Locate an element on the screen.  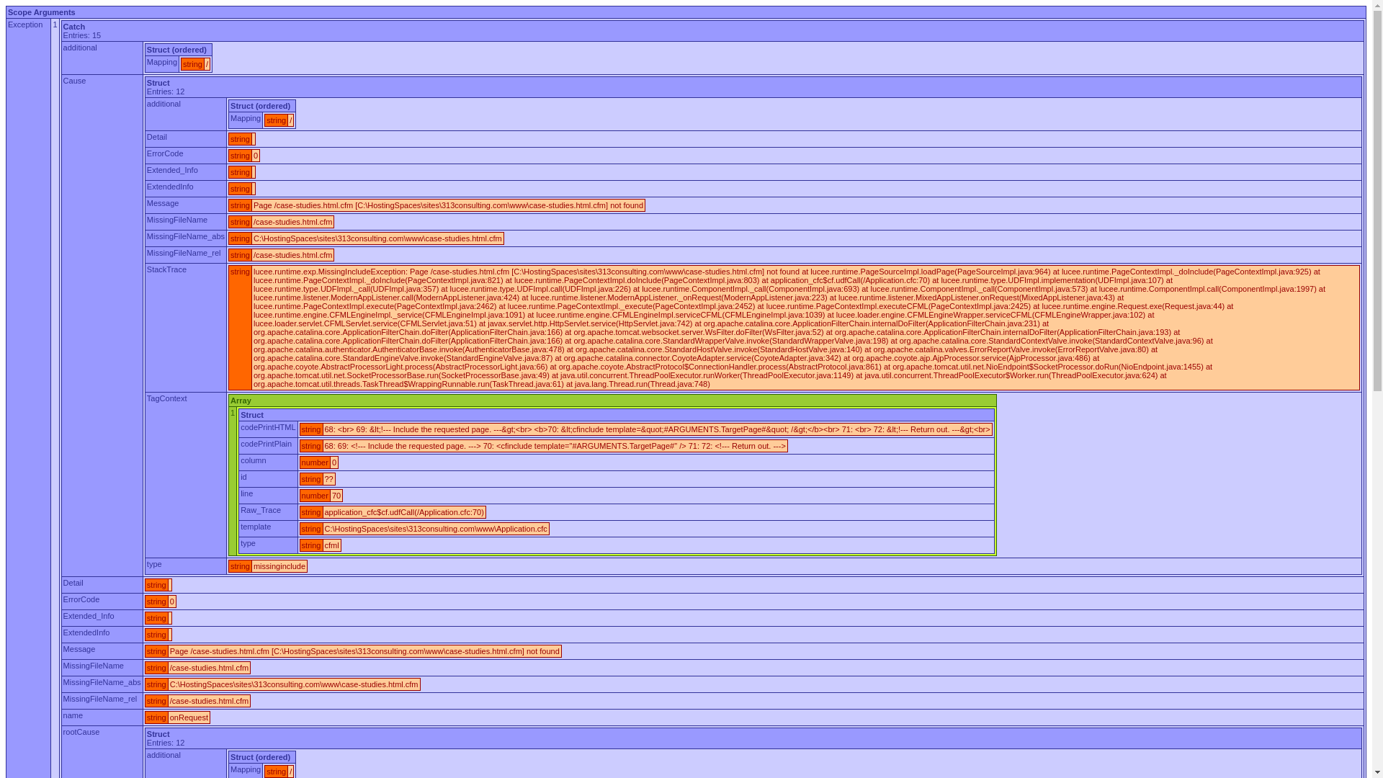
Struct
Entries: 12 is located at coordinates (753, 86).